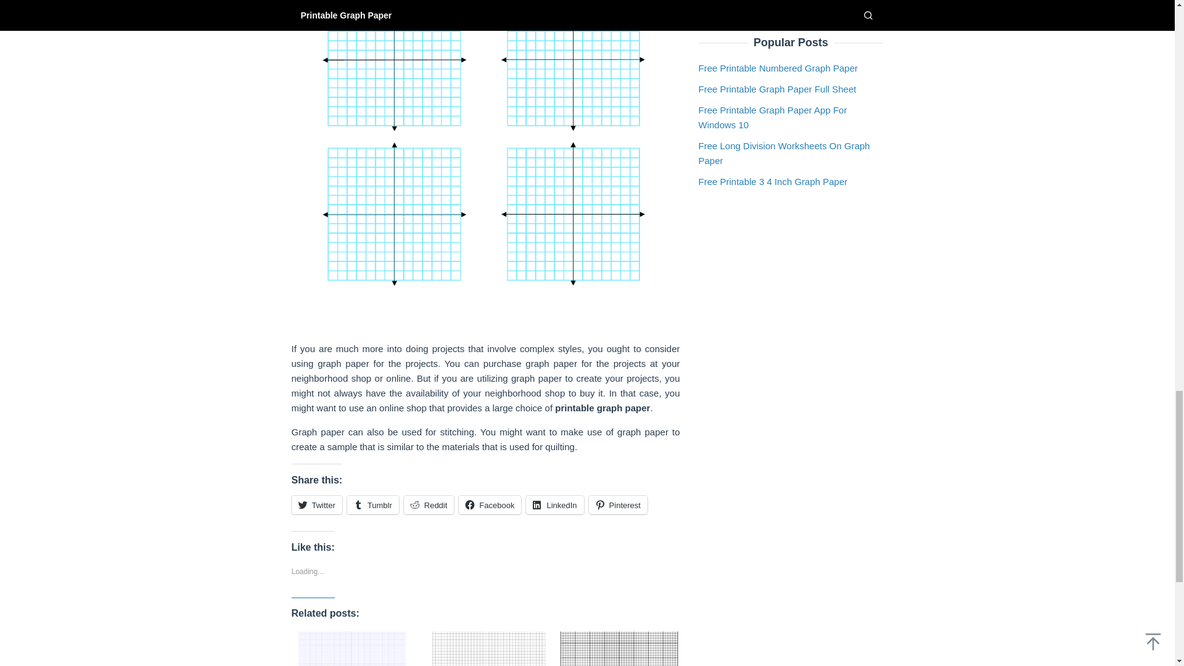  Describe the element at coordinates (429, 504) in the screenshot. I see `Reddit` at that location.